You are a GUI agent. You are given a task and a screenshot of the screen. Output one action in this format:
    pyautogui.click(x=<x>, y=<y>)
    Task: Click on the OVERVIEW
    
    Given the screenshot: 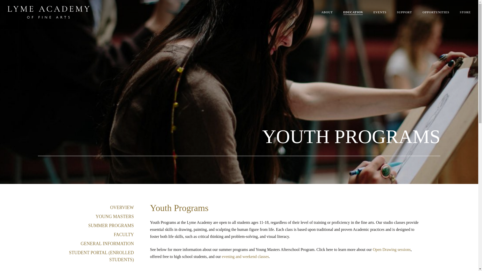 What is the action you would take?
    pyautogui.click(x=95, y=208)
    